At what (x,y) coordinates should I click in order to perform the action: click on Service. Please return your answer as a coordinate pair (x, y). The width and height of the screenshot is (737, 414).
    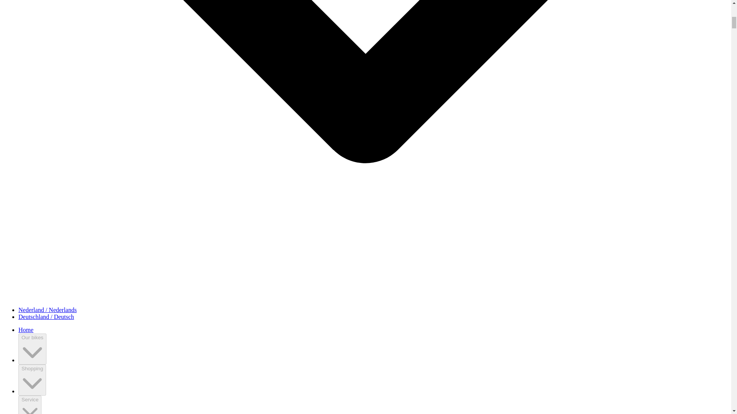
    Looking at the image, I should click on (30, 405).